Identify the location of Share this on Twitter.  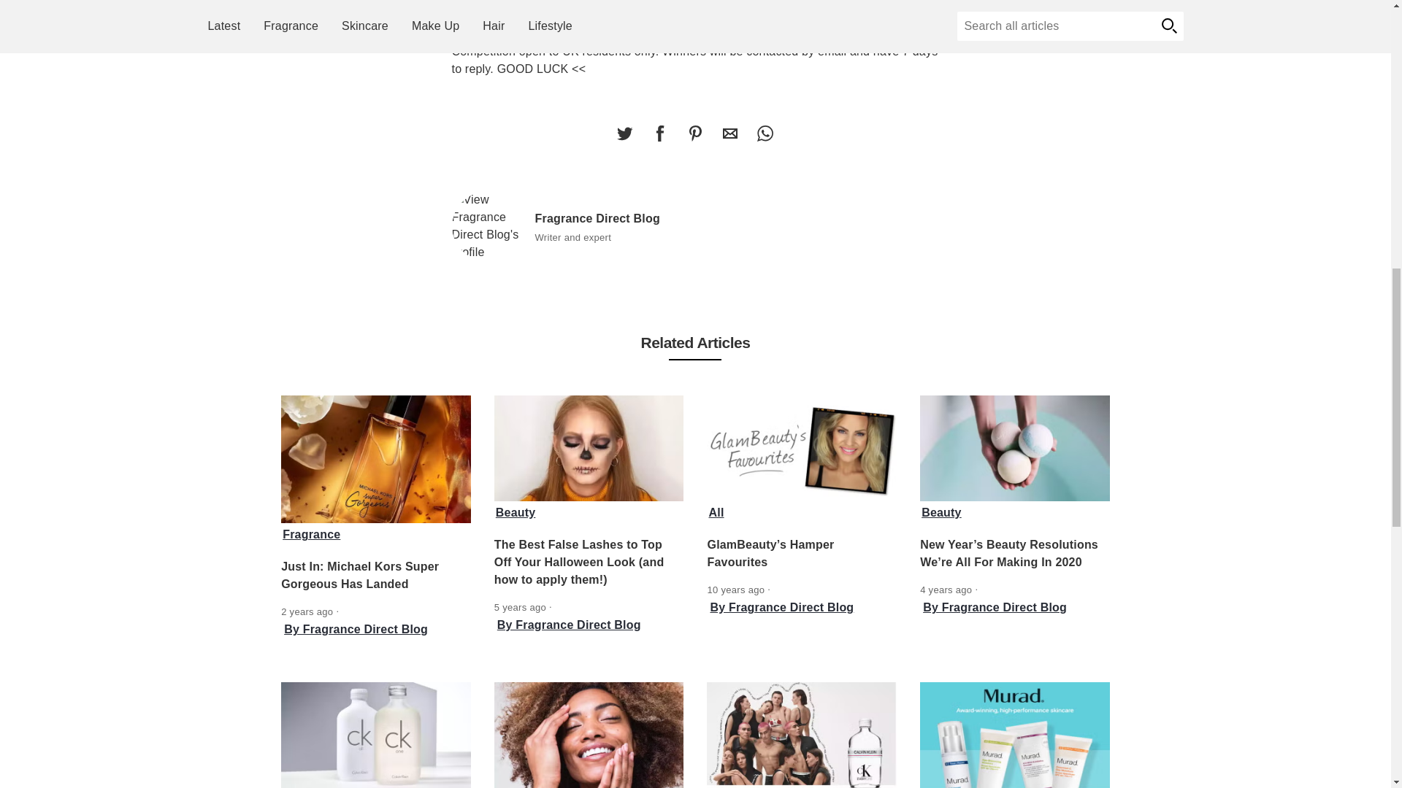
(624, 134).